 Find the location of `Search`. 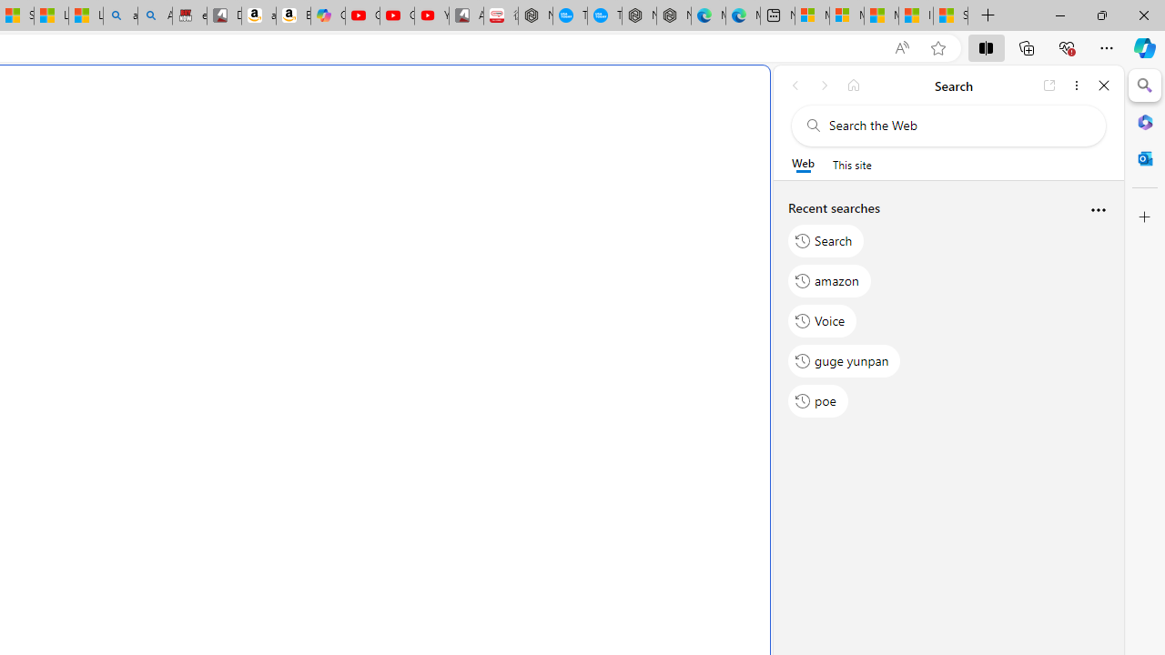

Search is located at coordinates (1145, 86).